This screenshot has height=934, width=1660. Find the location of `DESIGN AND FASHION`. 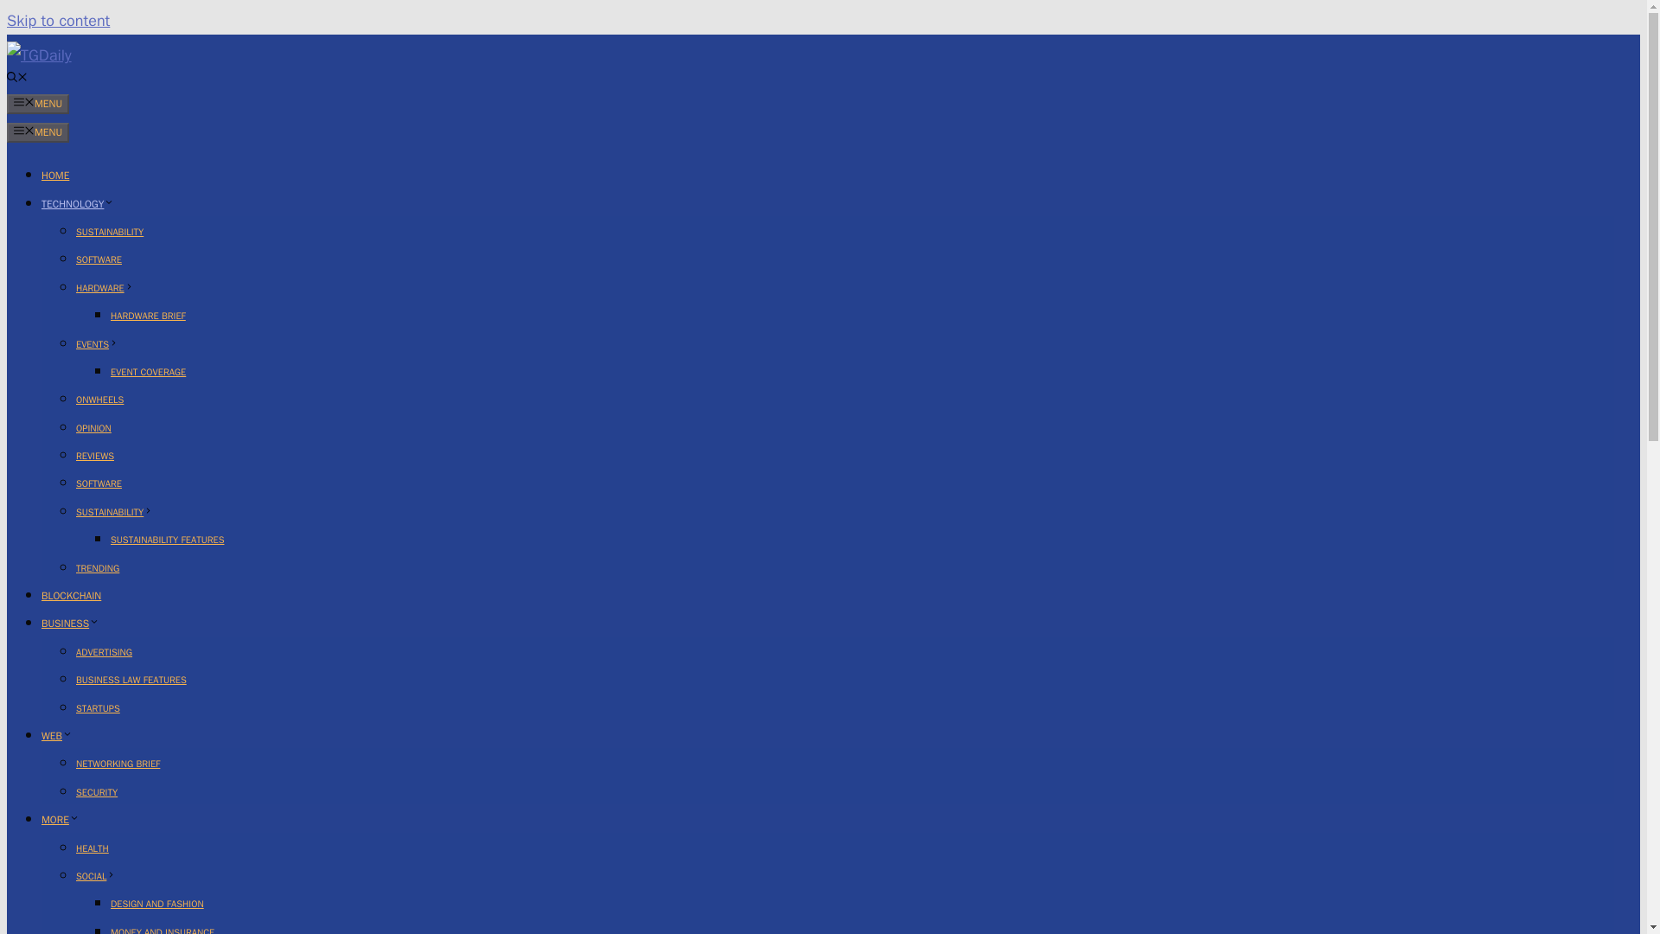

DESIGN AND FASHION is located at coordinates (157, 903).